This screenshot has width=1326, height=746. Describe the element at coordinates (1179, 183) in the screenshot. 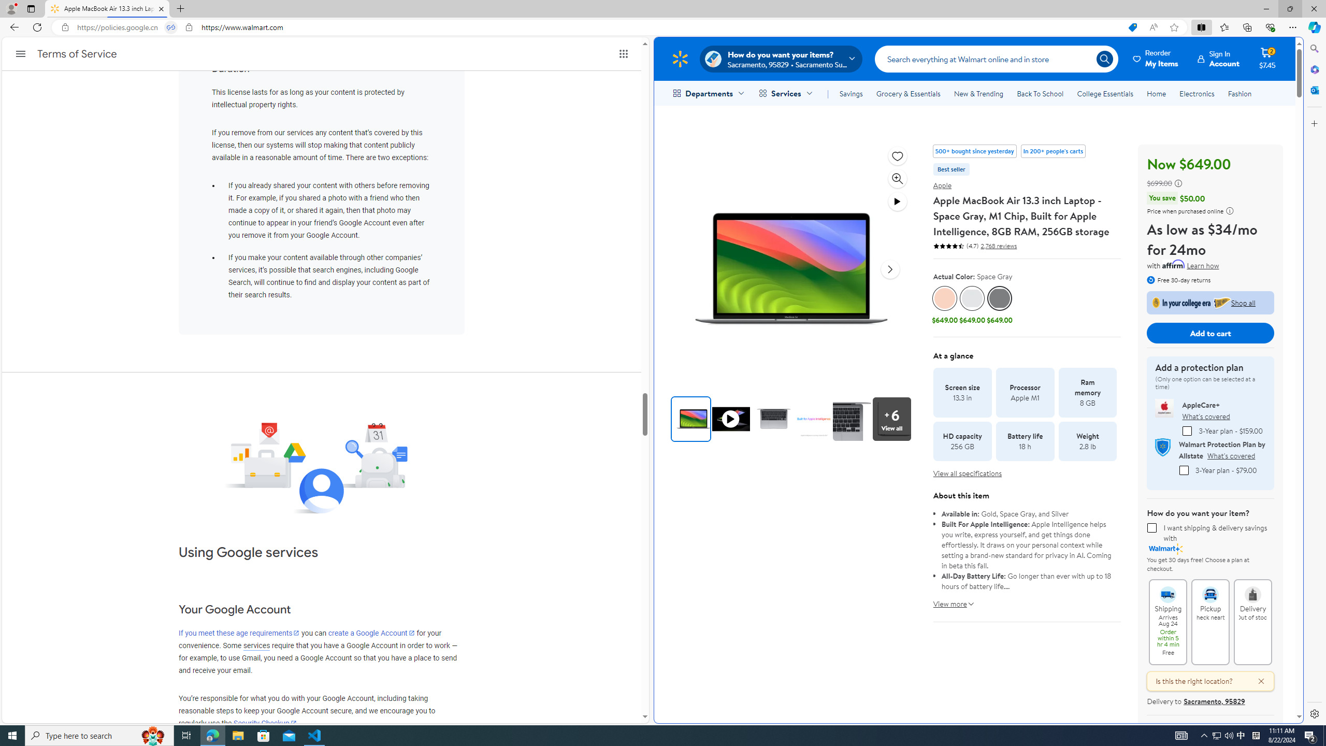

I see `learn more about strikethrough prices` at that location.